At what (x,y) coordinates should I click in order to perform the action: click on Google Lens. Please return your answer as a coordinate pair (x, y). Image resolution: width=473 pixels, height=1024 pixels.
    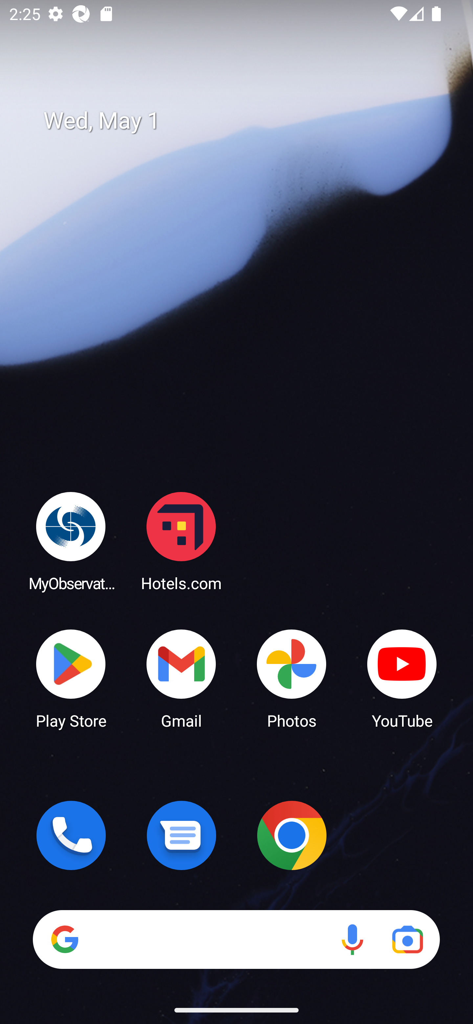
    Looking at the image, I should click on (407, 939).